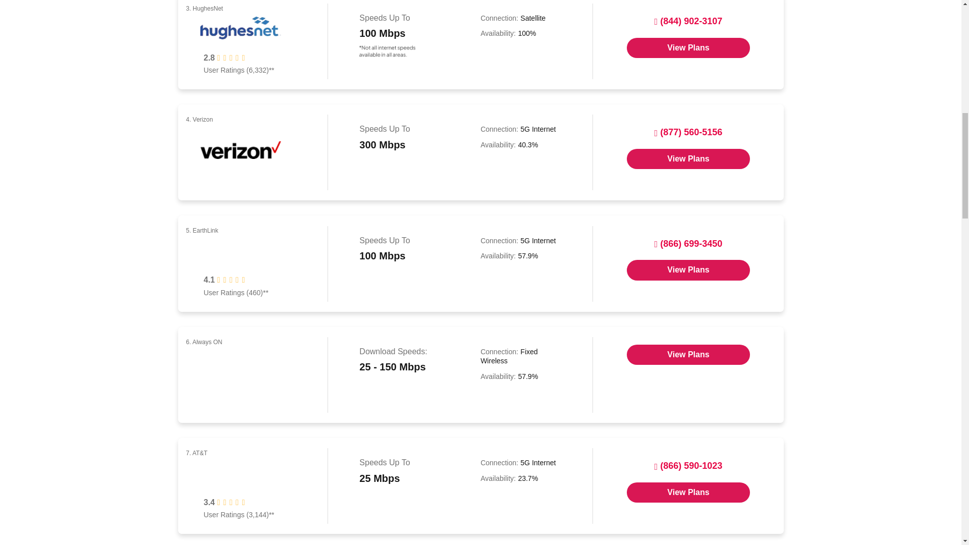 The image size is (969, 545). What do you see at coordinates (688, 270) in the screenshot?
I see `Opens in a new window` at bounding box center [688, 270].